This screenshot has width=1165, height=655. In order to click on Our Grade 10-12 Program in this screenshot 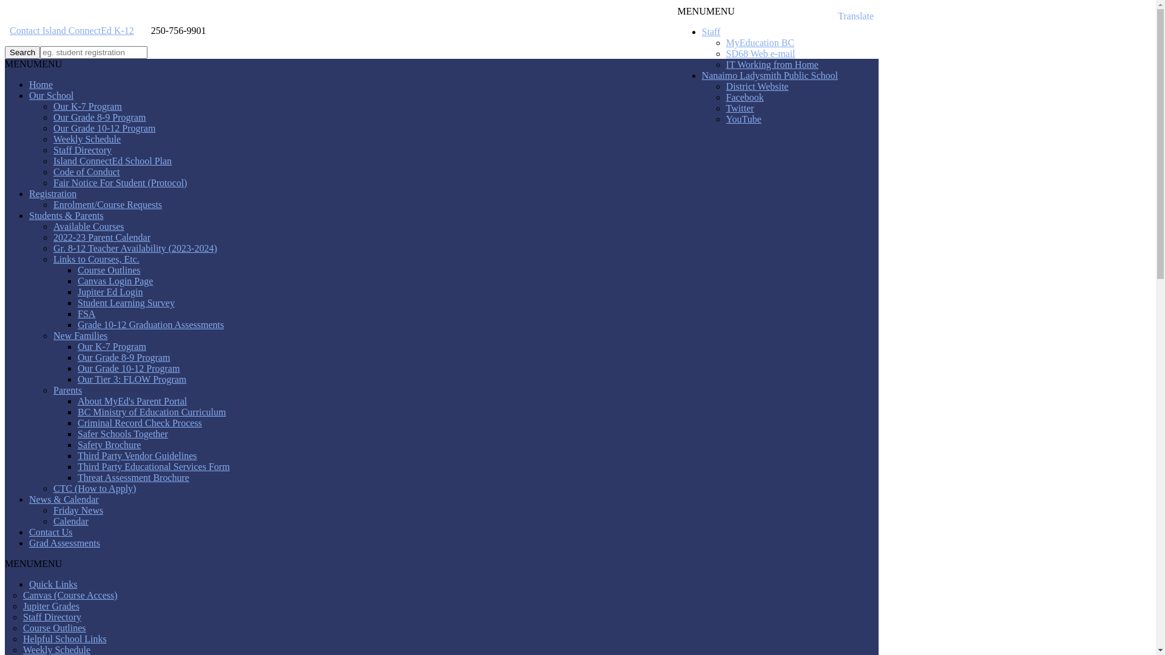, I will do `click(104, 129)`.